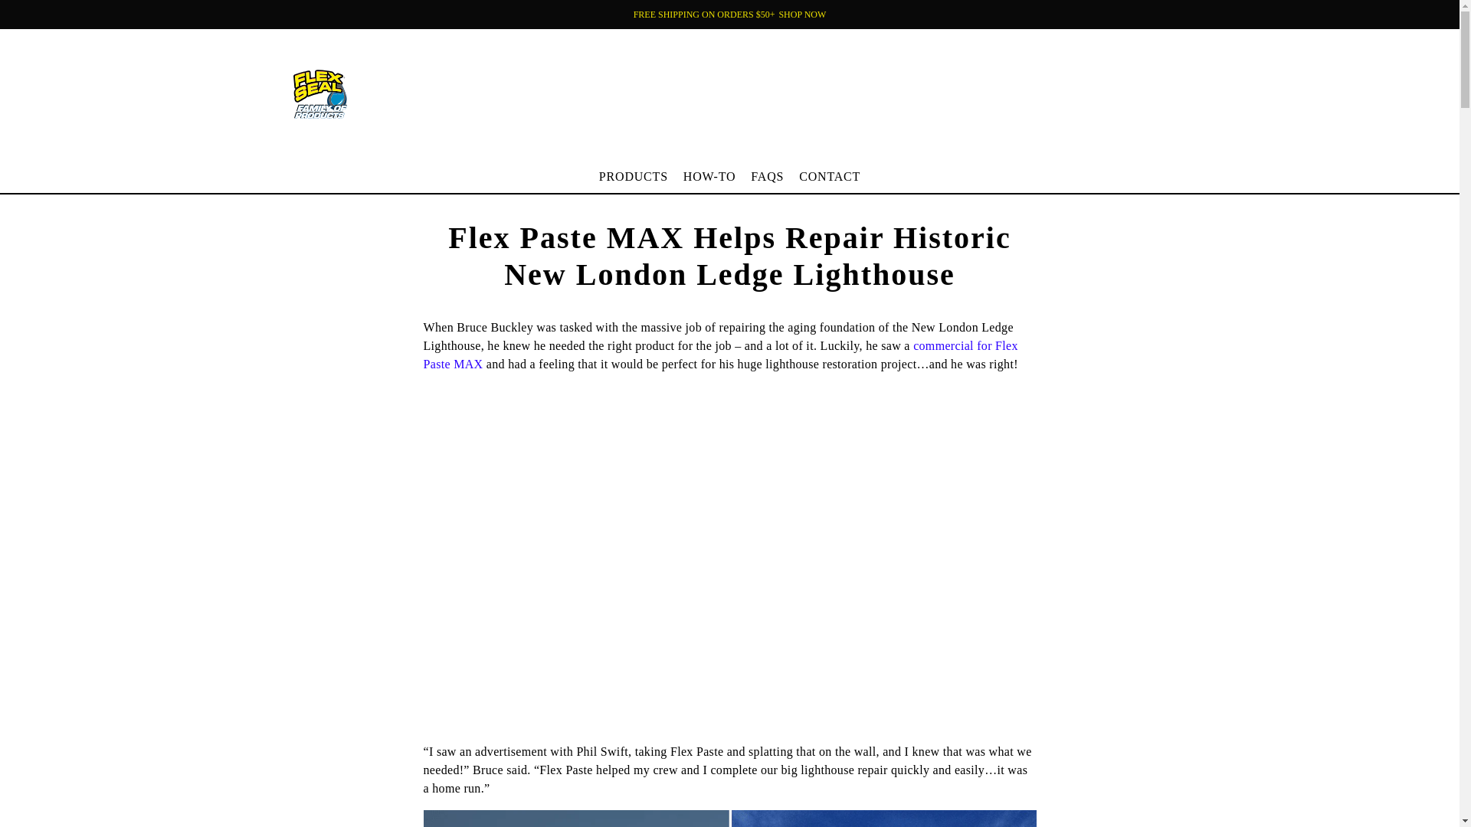 The image size is (1471, 827). I want to click on CONTACT, so click(801, 14).